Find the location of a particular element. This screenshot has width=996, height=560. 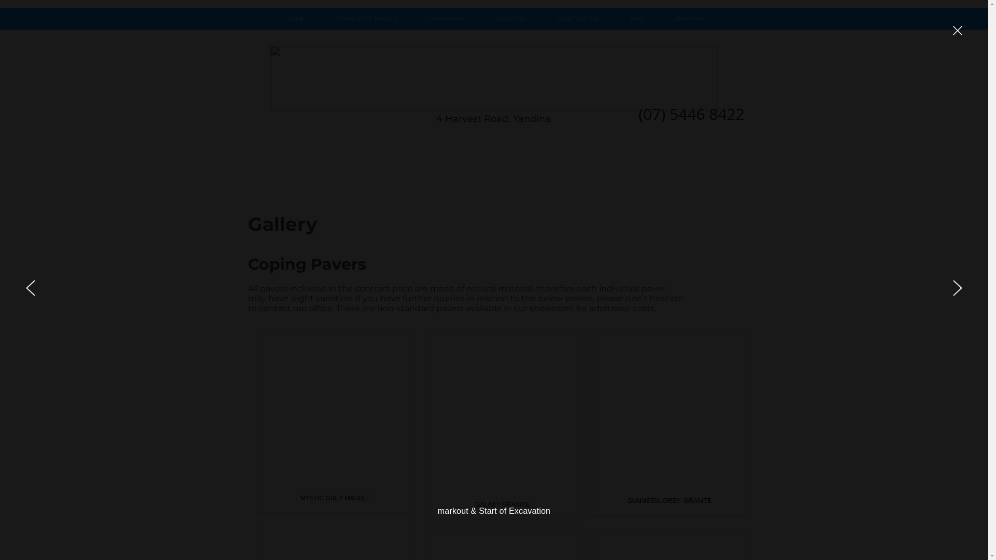

HOME is located at coordinates (295, 19).